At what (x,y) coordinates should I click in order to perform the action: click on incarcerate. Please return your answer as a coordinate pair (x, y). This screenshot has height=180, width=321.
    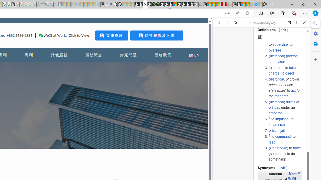
    Looking at the image, I should click on (277, 124).